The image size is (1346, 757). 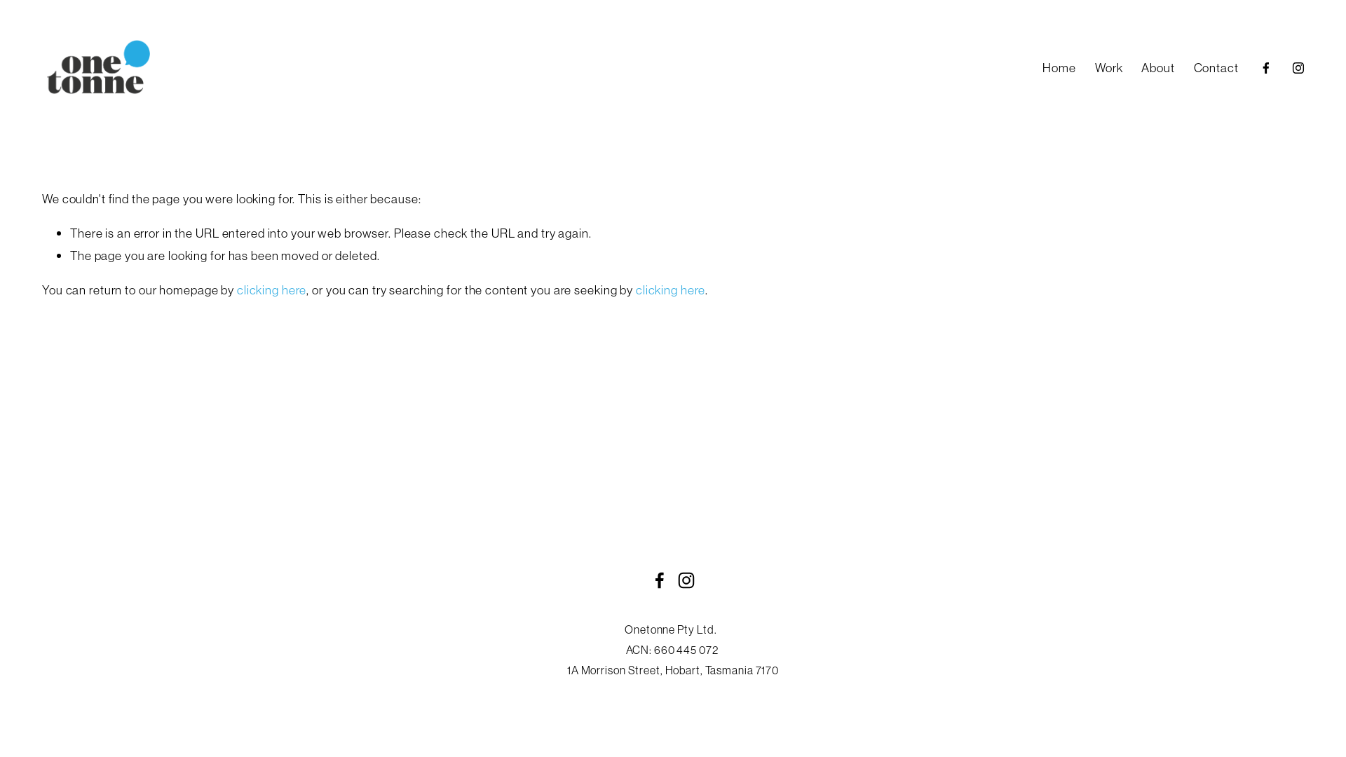 I want to click on clicking here, so click(x=272, y=290).